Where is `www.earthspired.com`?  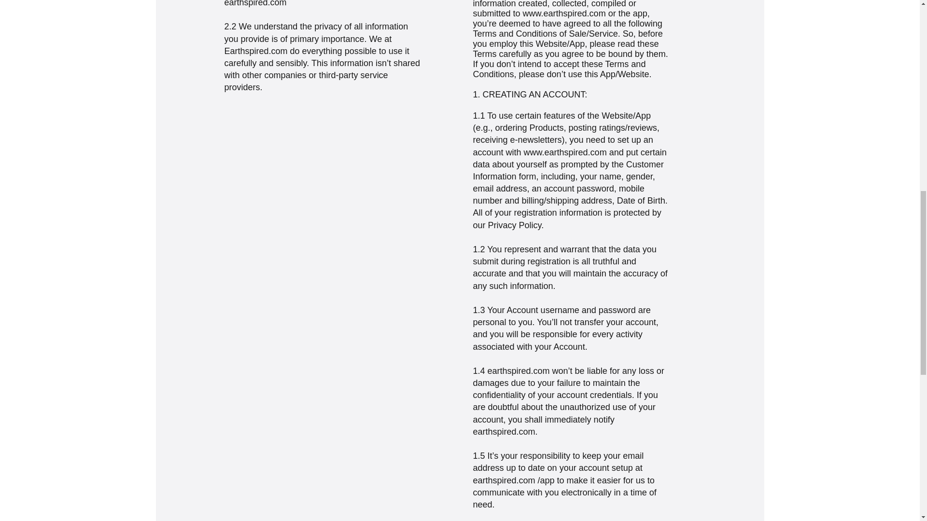
www.earthspired.com is located at coordinates (565, 152).